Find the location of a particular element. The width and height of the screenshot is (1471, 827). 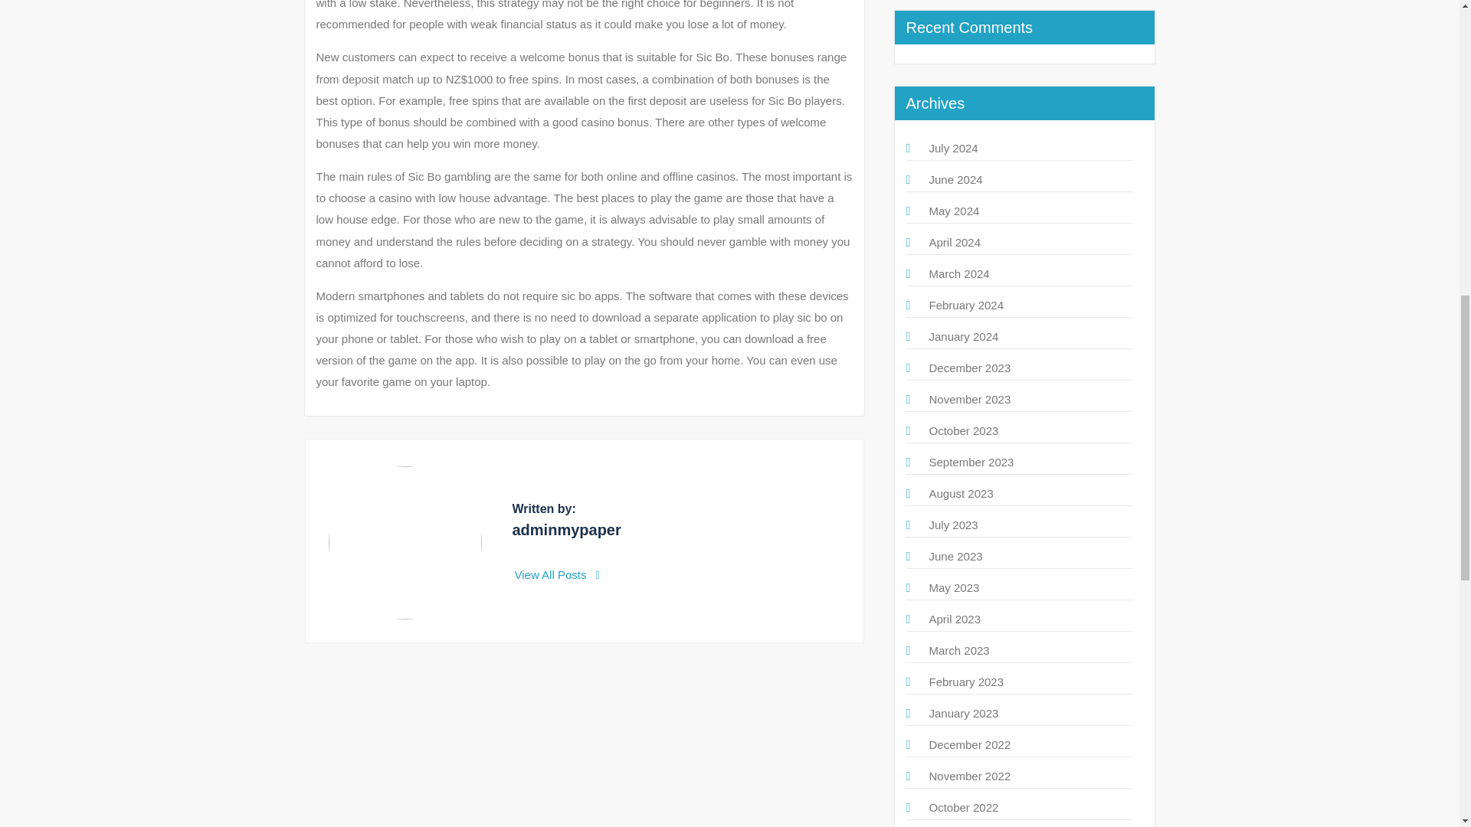

July 2023 is located at coordinates (953, 525).